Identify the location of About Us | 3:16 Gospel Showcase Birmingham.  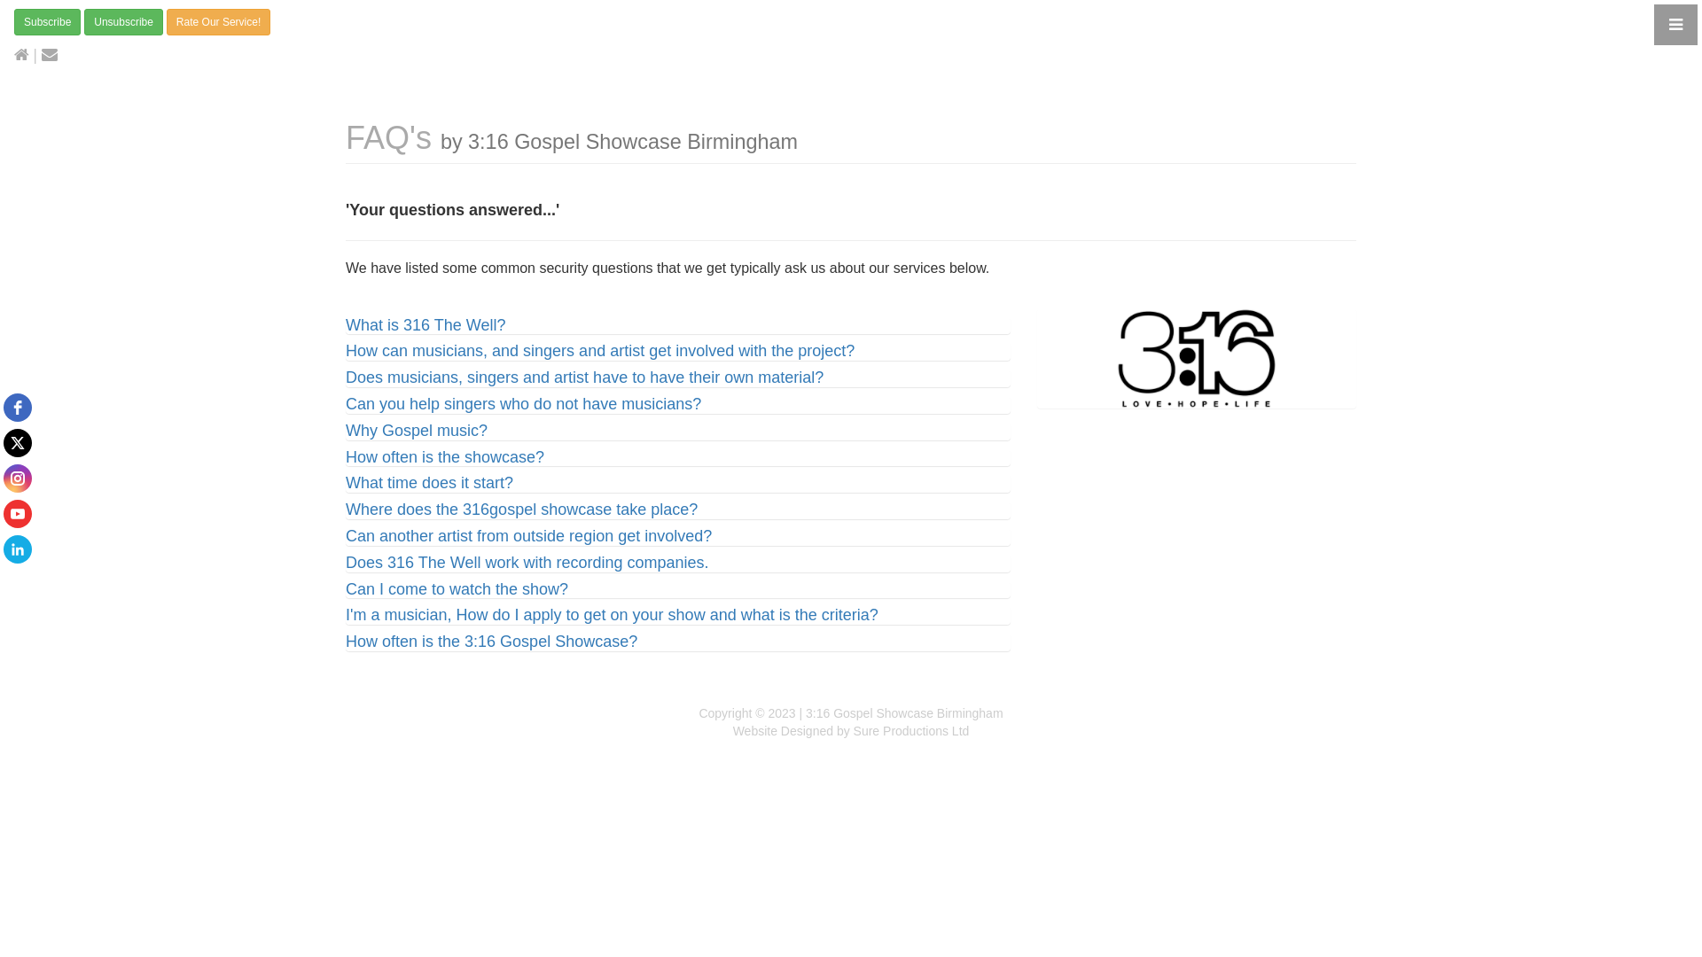
(1197, 359).